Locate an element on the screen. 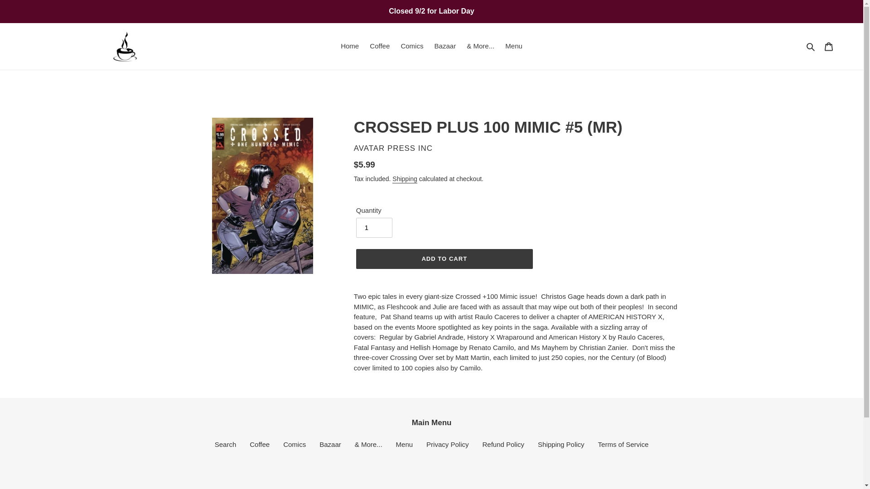 The height and width of the screenshot is (489, 870). Bazaar is located at coordinates (445, 46).